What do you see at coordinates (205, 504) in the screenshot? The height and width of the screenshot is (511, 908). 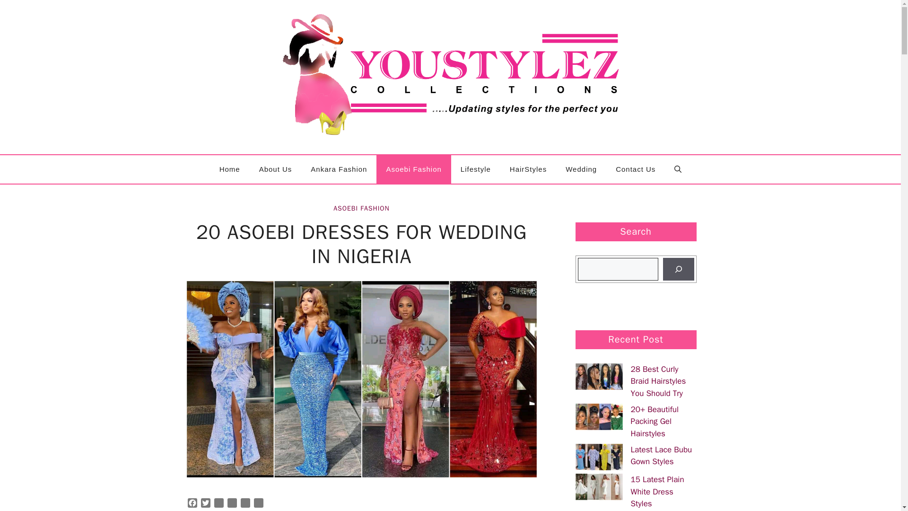 I see `Twitter` at bounding box center [205, 504].